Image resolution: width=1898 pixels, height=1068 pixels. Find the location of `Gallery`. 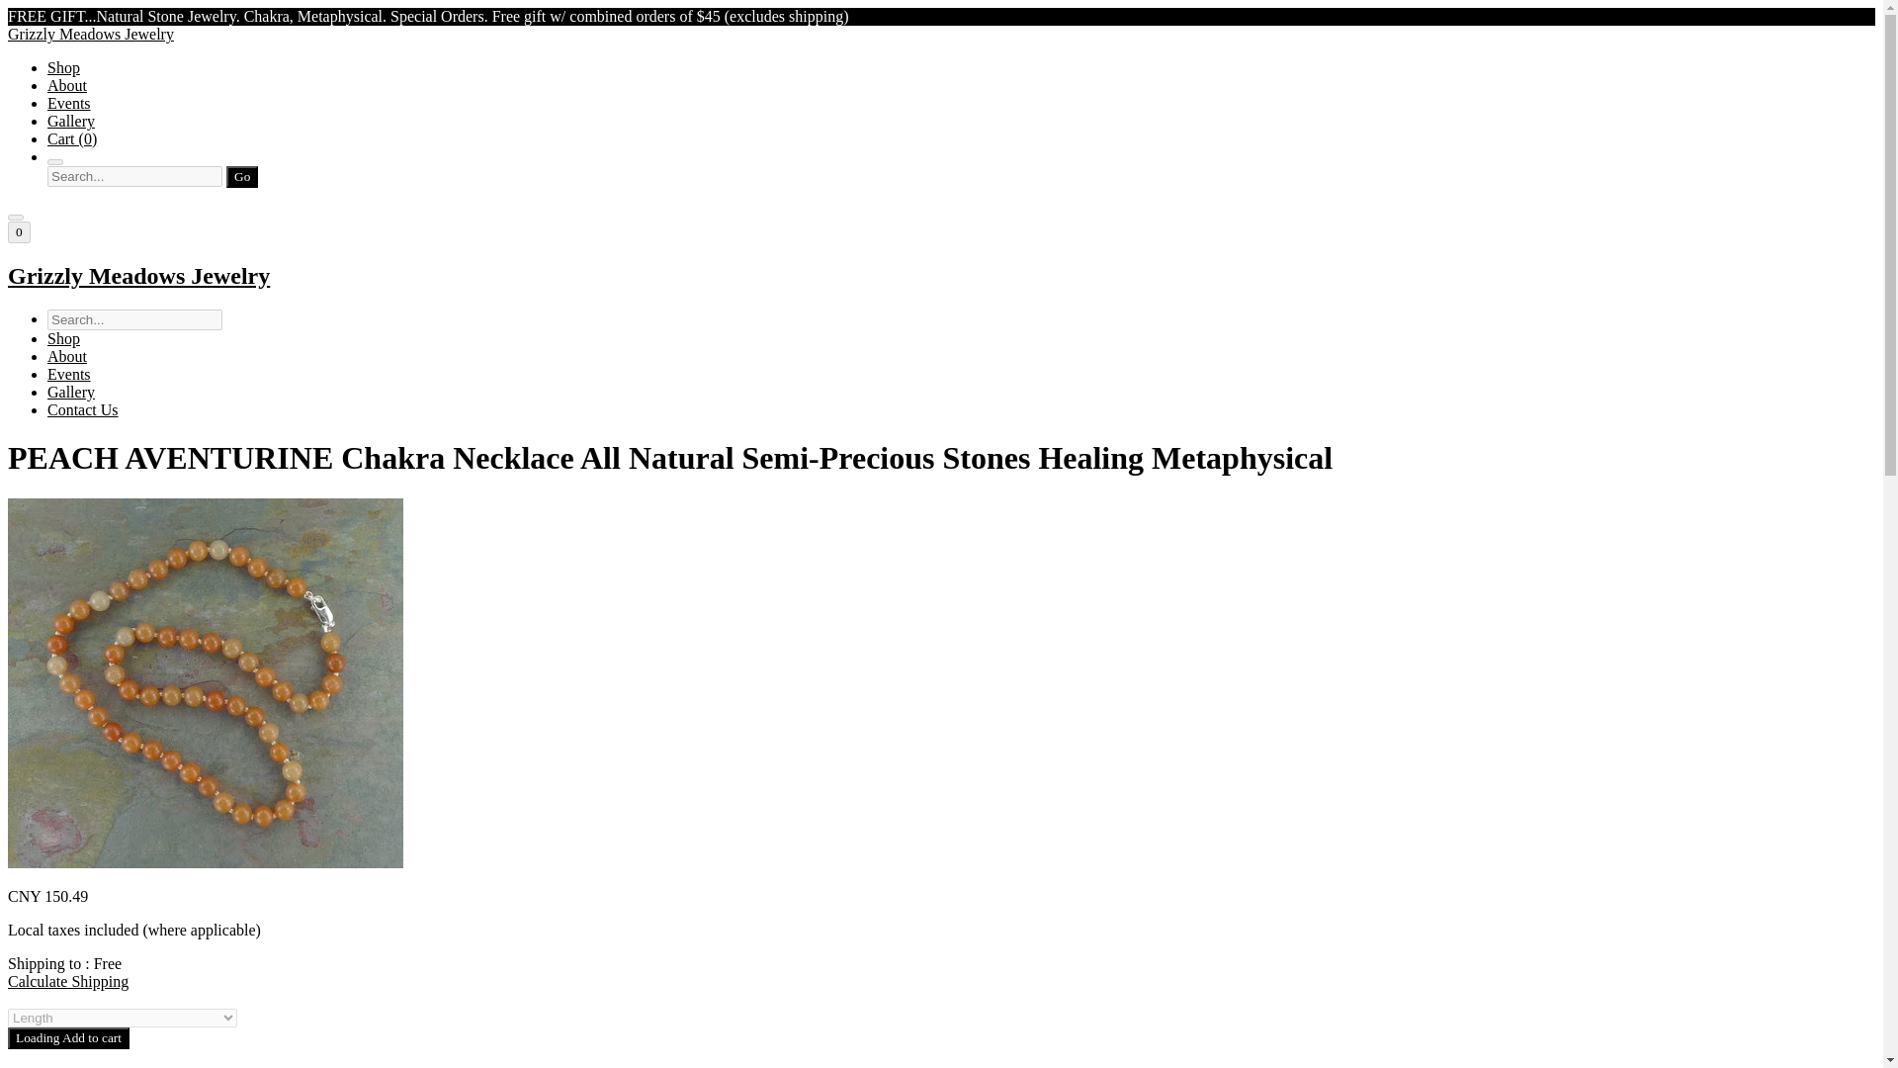

Gallery is located at coordinates (71, 392).